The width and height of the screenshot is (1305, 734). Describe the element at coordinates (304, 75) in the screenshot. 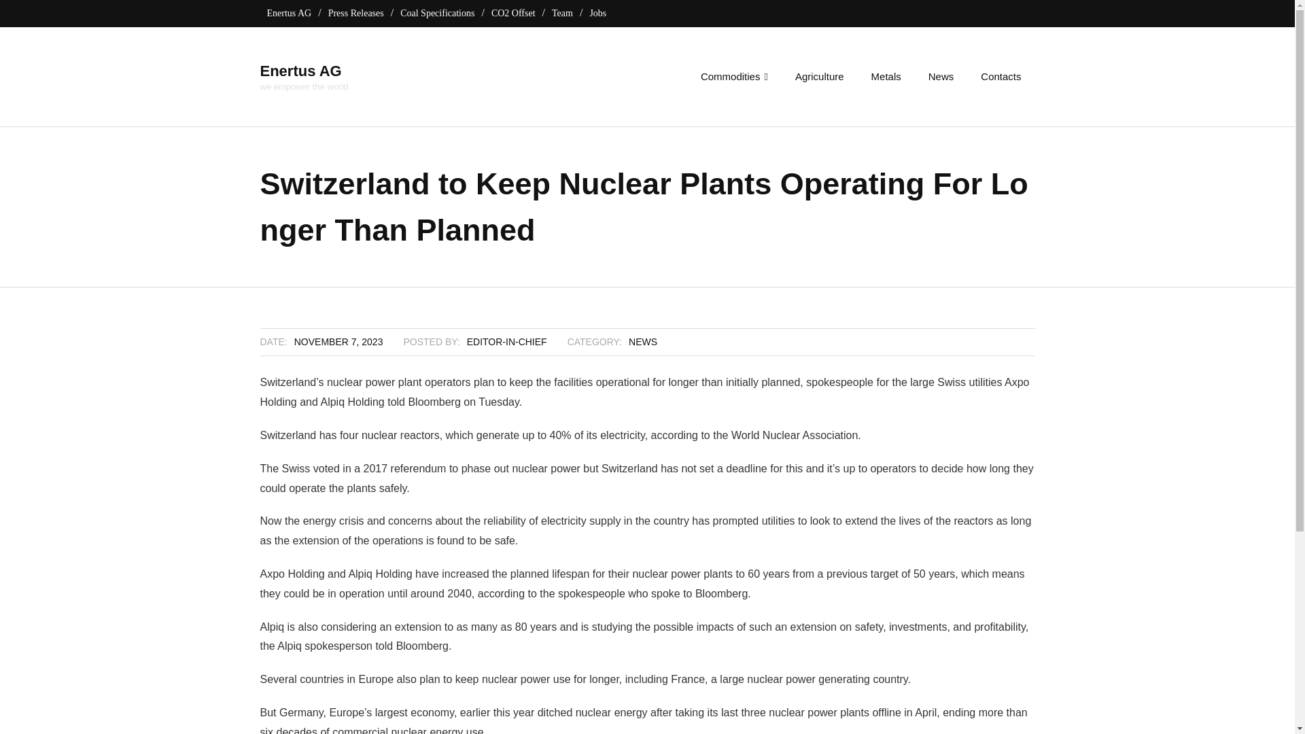

I see `NOVEMBER 7, 2023` at that location.